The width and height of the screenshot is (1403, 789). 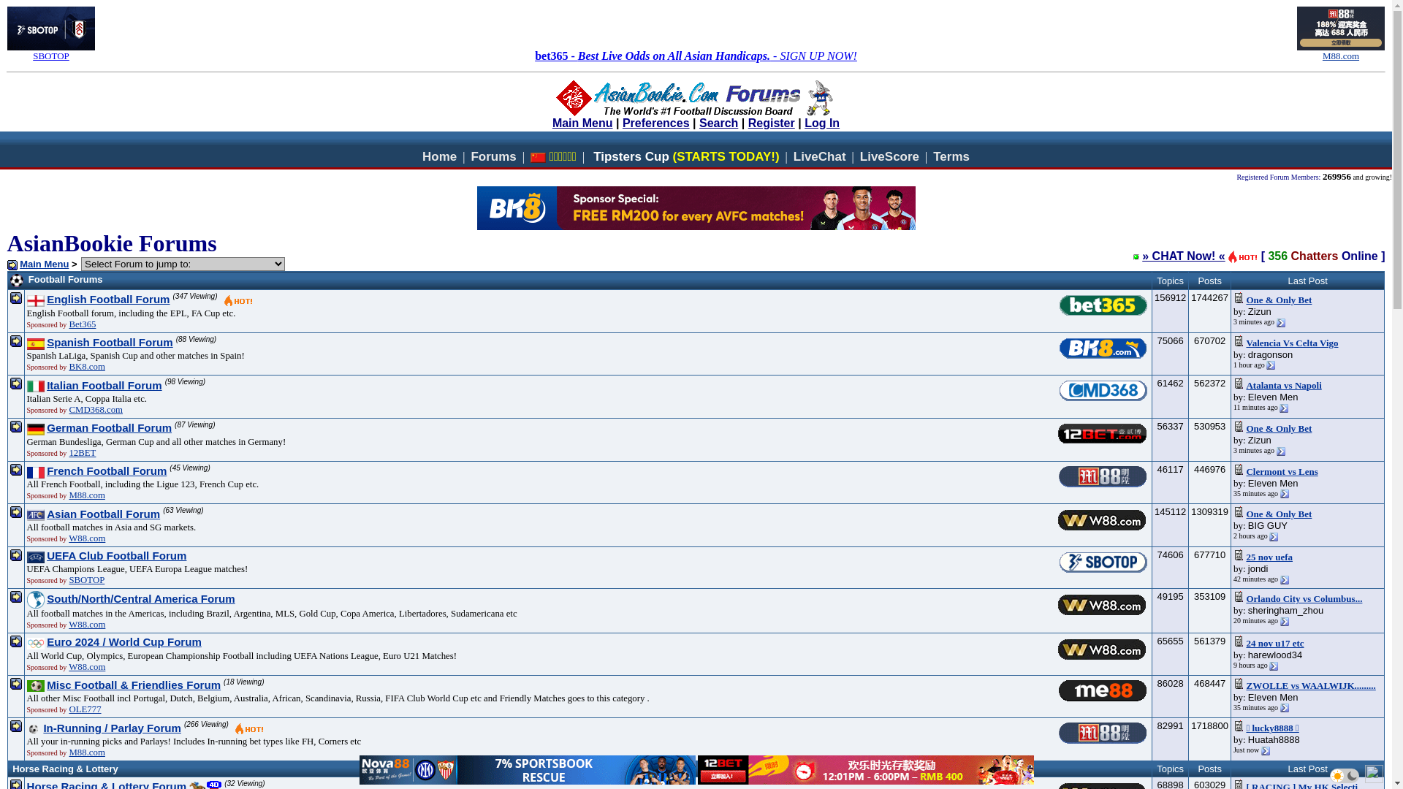 What do you see at coordinates (249, 729) in the screenshot?
I see `6 New topics in the Last 6 hrs (266 Viewing)` at bounding box center [249, 729].